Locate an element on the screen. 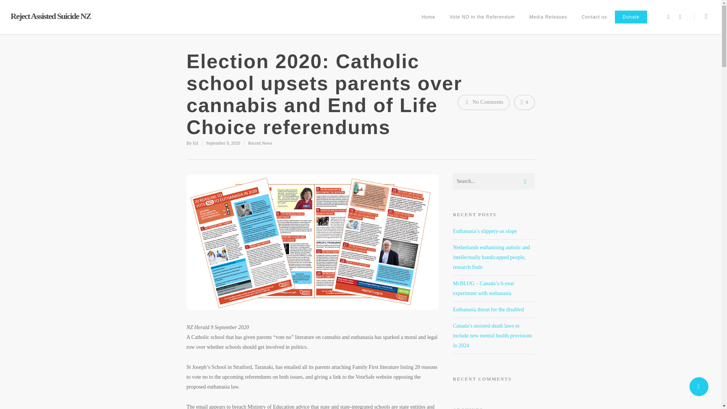 The width and height of the screenshot is (727, 409). Search for: is located at coordinates (494, 181).